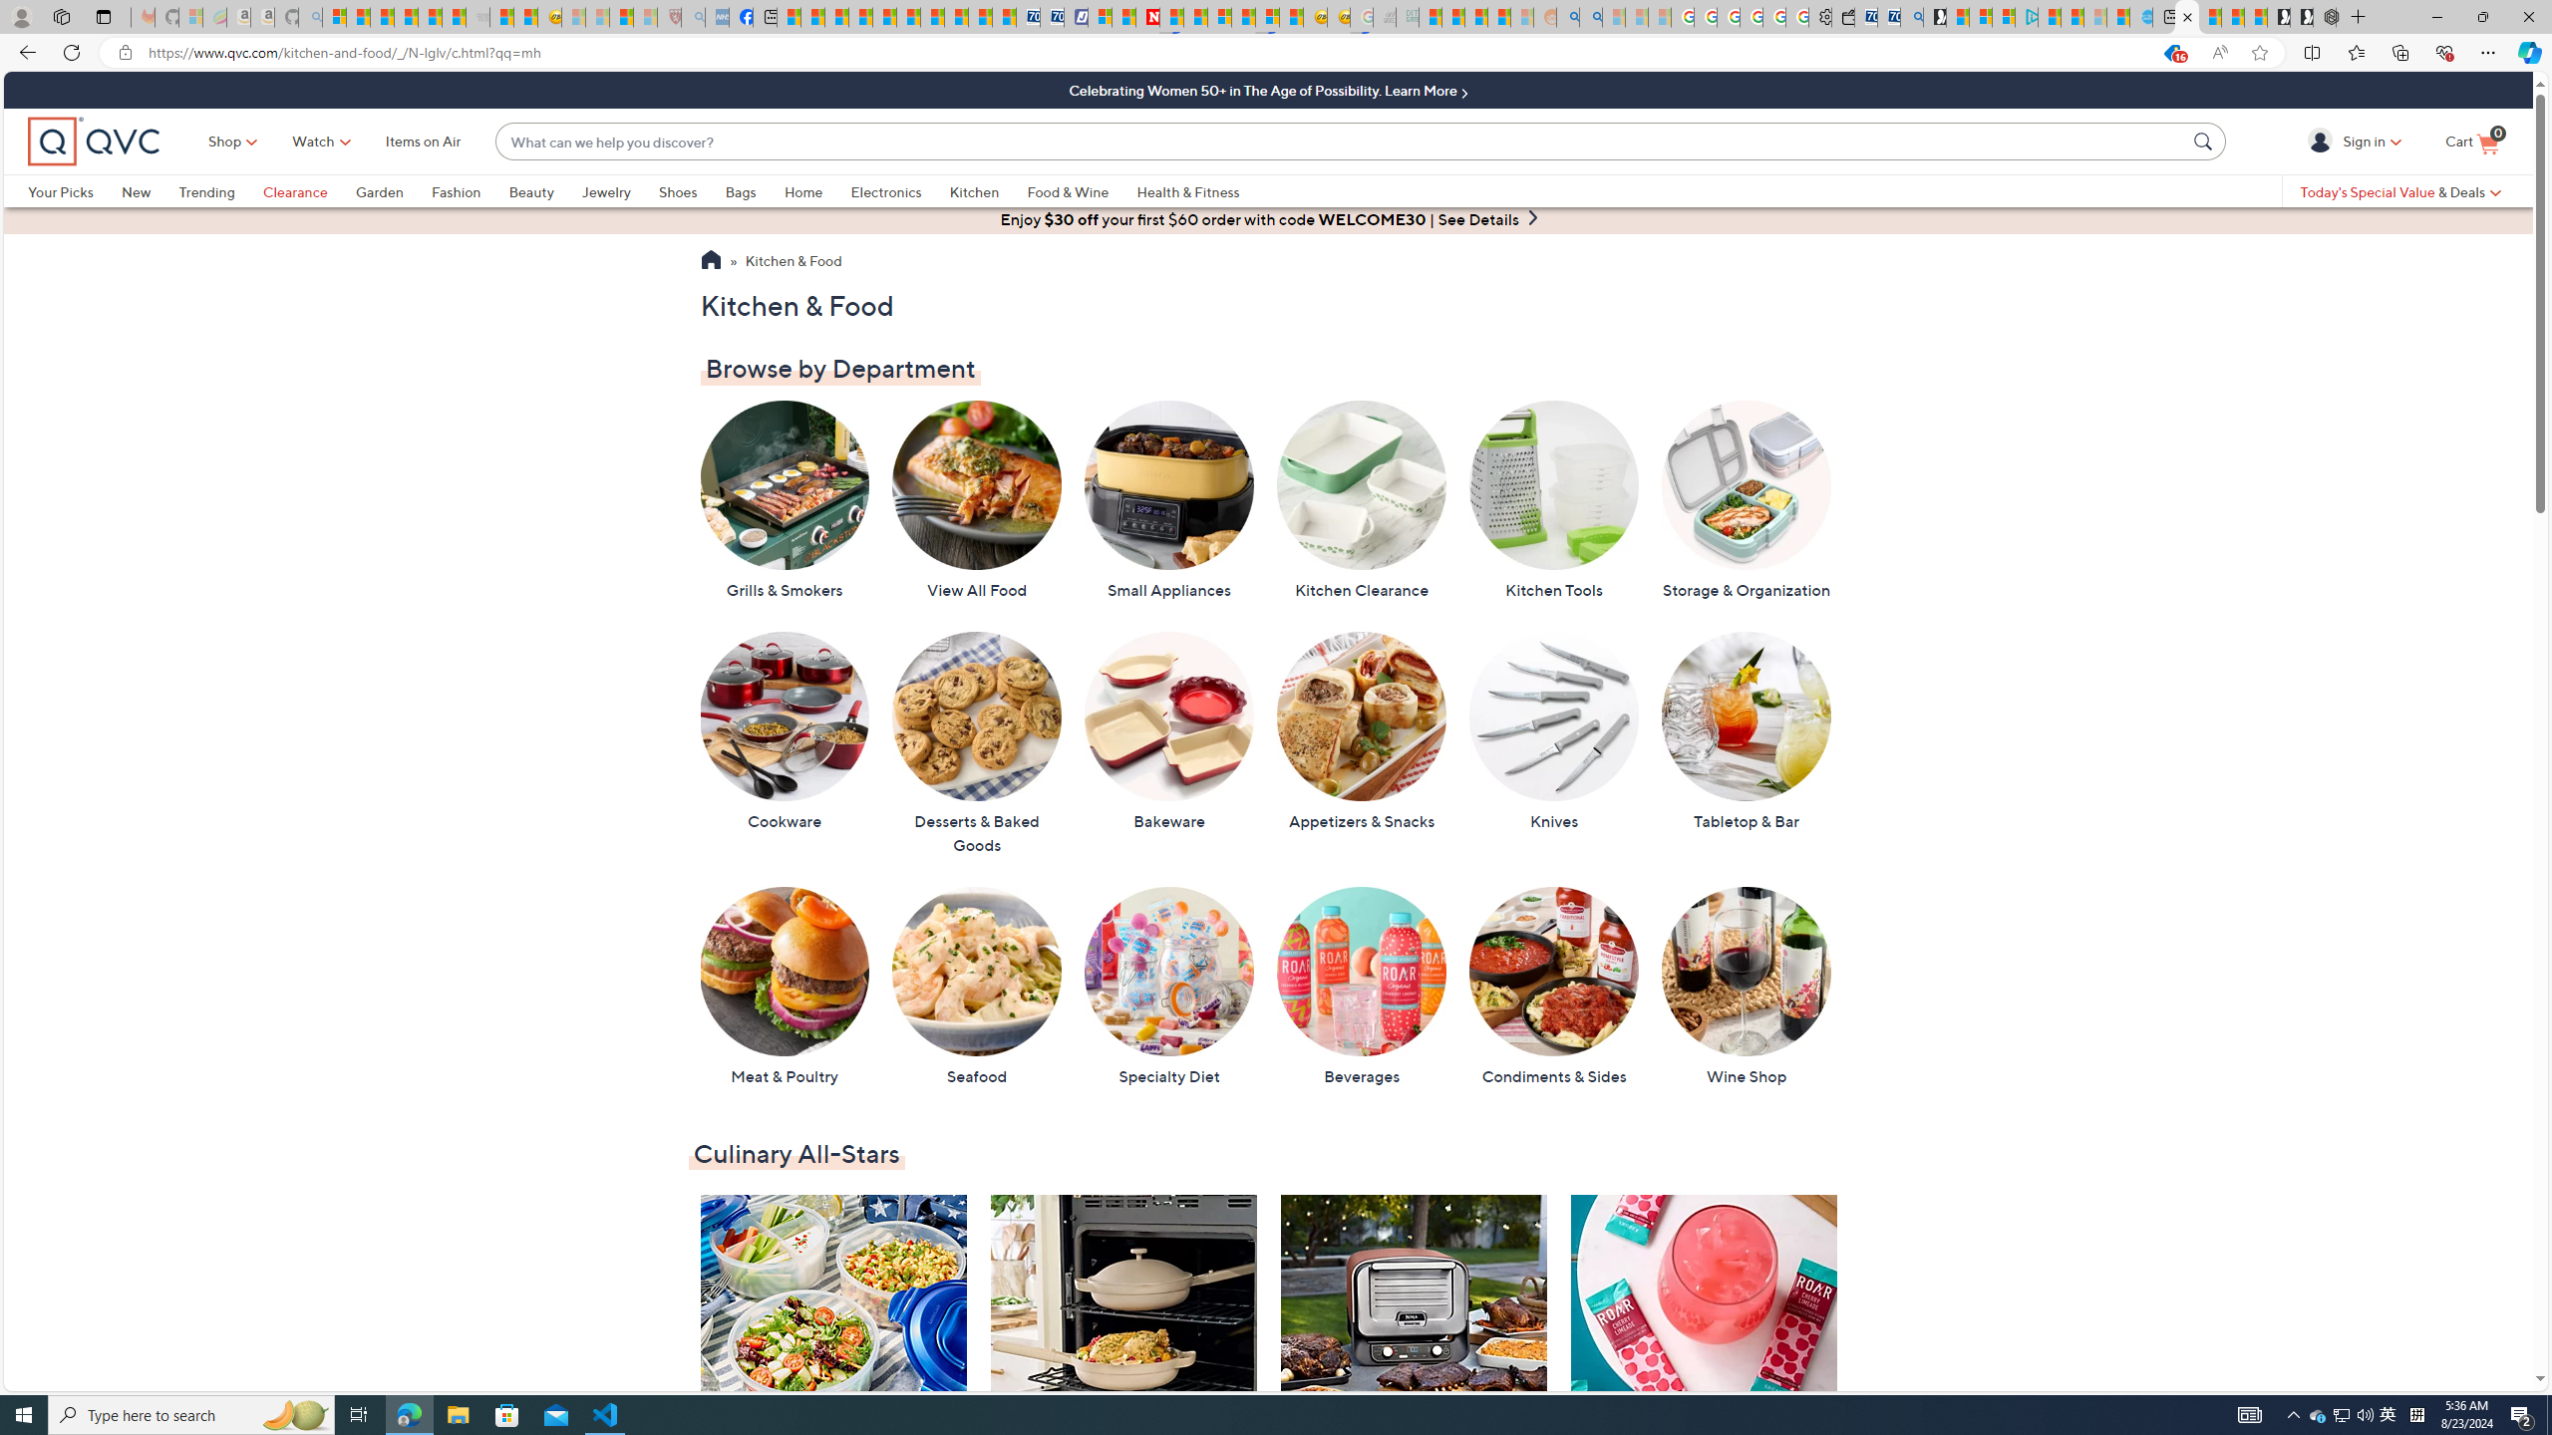 The image size is (2552, 1435). I want to click on Food & Wine, so click(1082, 191).